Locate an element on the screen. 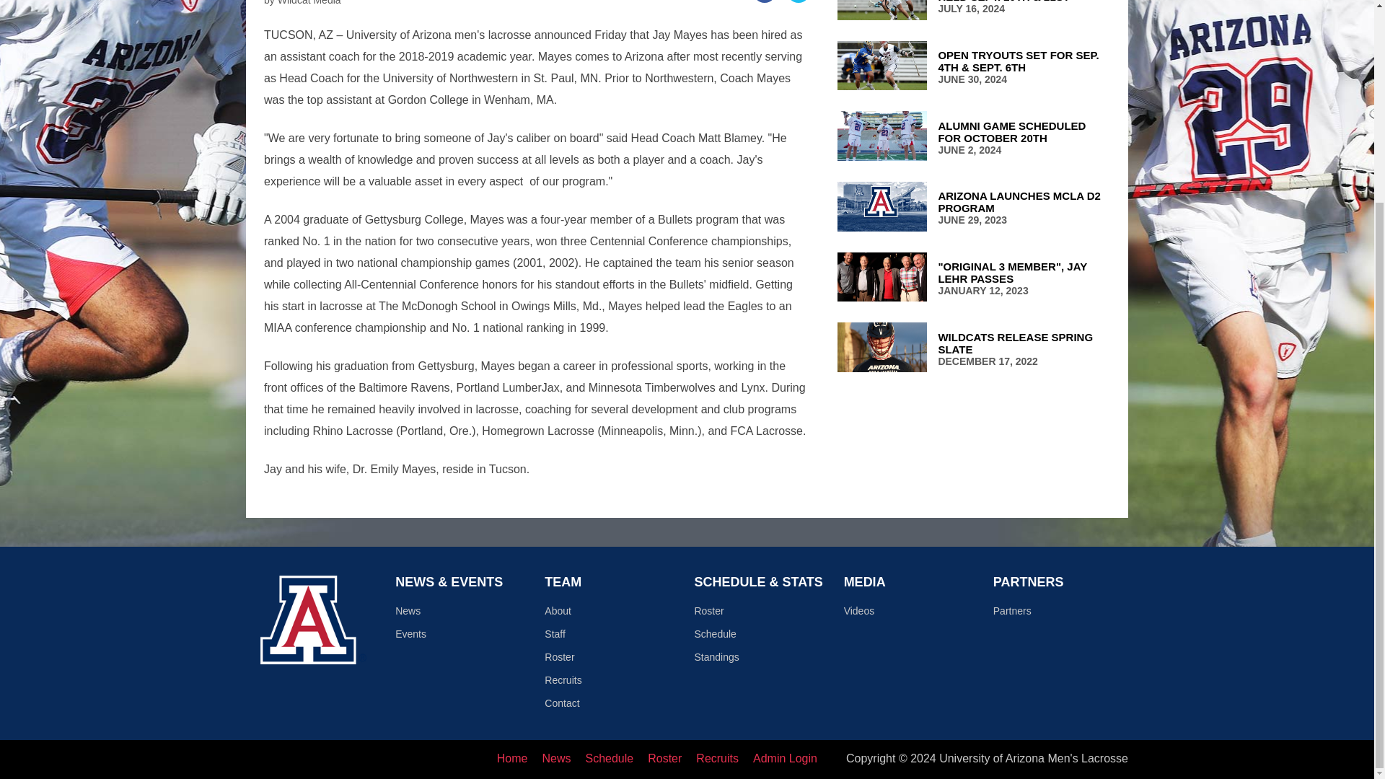  News is located at coordinates (555, 758).